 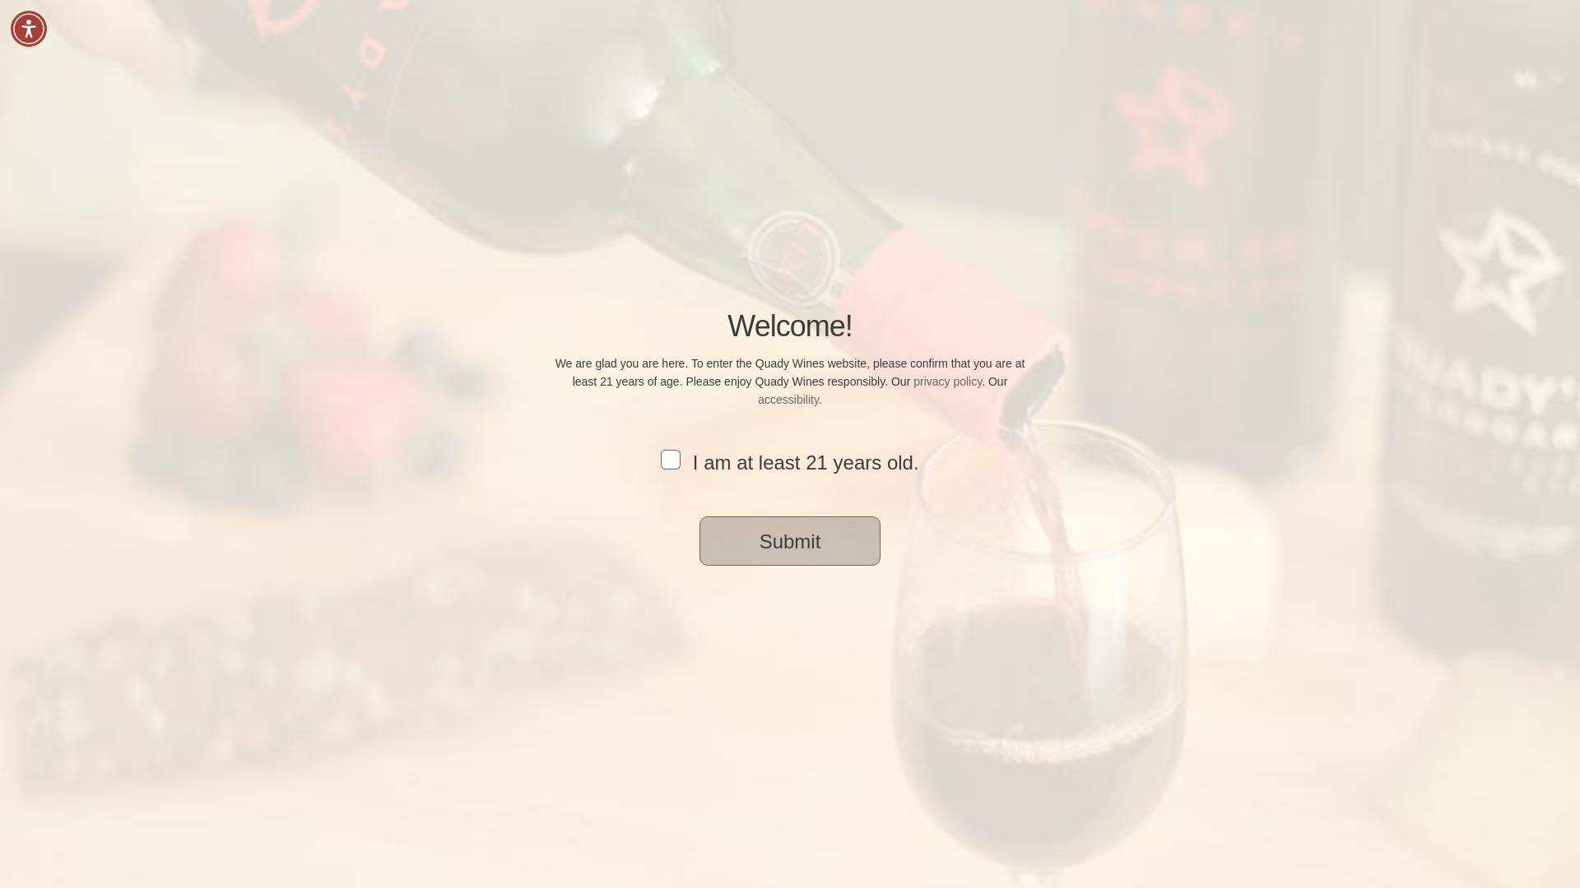 What do you see at coordinates (442, 44) in the screenshot?
I see `Quady Winery Home` at bounding box center [442, 44].